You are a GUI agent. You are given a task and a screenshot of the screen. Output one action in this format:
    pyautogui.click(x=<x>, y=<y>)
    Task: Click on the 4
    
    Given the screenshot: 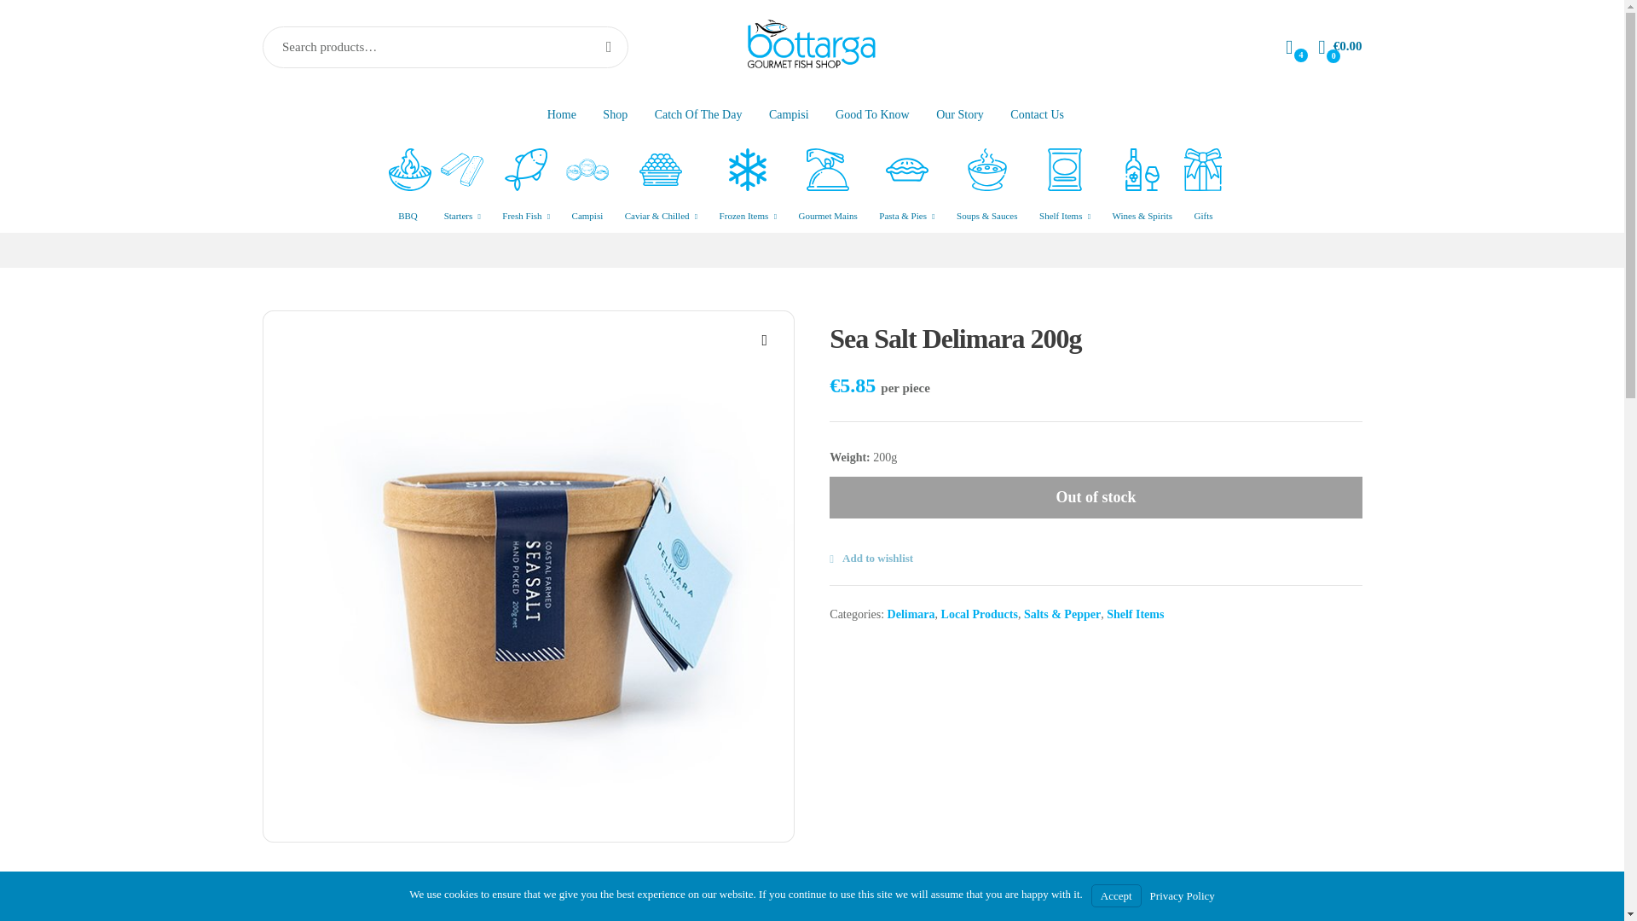 What is the action you would take?
    pyautogui.click(x=1289, y=46)
    